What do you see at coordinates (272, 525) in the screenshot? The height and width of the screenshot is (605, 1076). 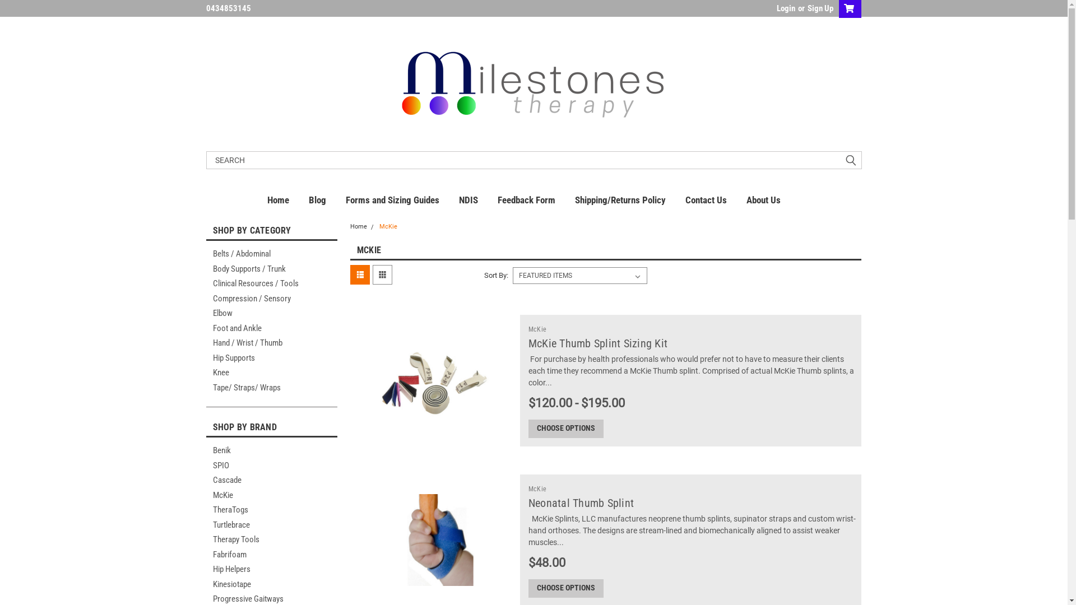 I see `Turtlebrace` at bounding box center [272, 525].